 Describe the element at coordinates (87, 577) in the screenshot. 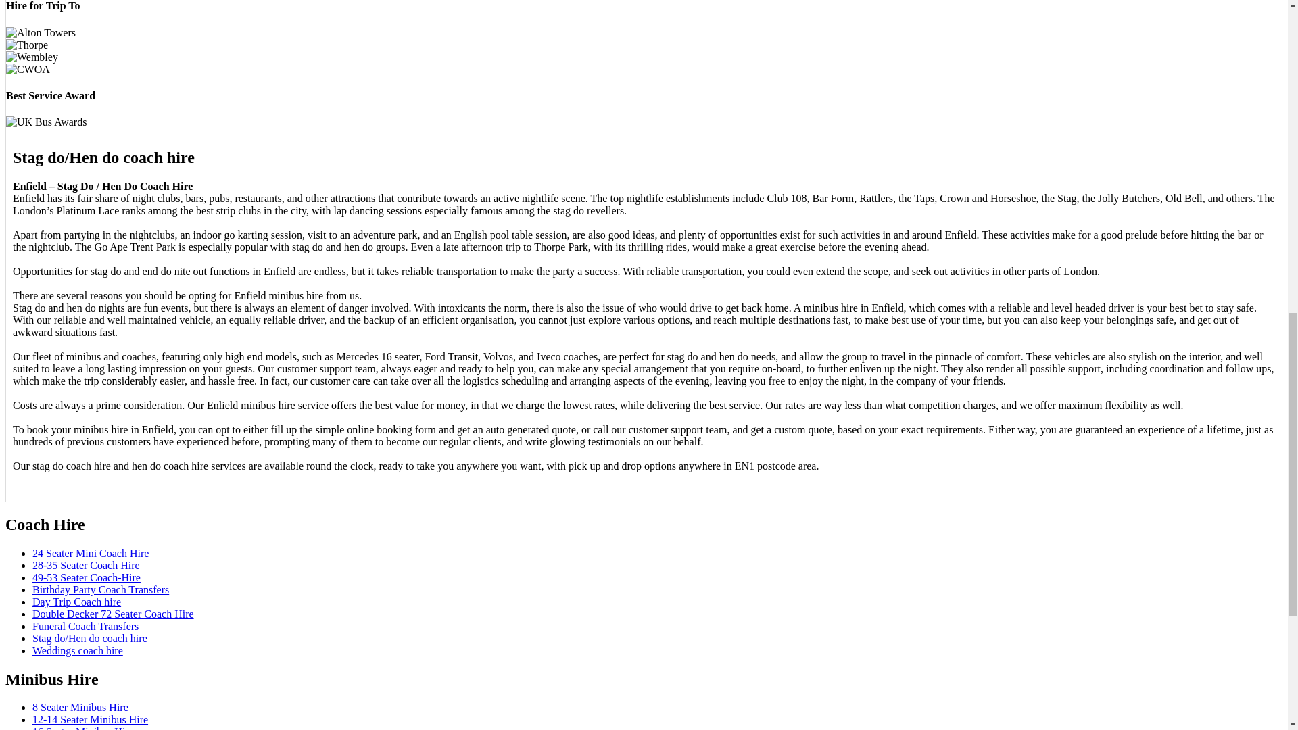

I see `49-53 Seater Coach-Hire` at that location.